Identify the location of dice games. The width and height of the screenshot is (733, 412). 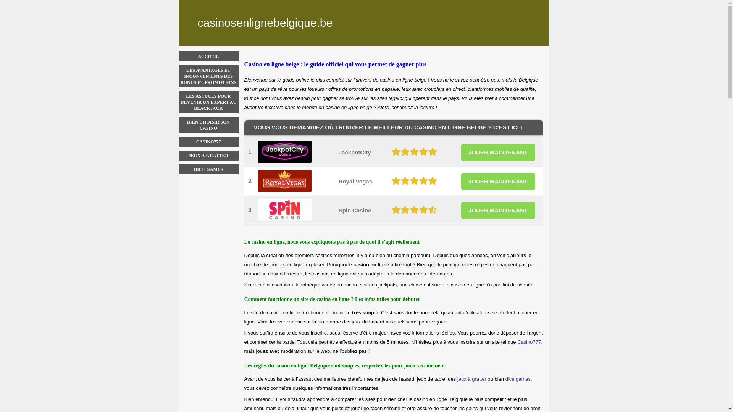
(518, 379).